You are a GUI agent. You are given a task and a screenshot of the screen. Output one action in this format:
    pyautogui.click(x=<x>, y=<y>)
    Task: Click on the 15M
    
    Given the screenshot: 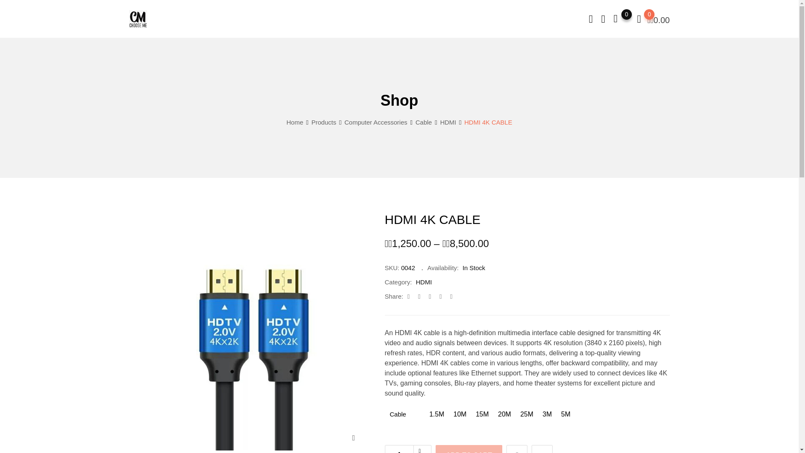 What is the action you would take?
    pyautogui.click(x=482, y=414)
    